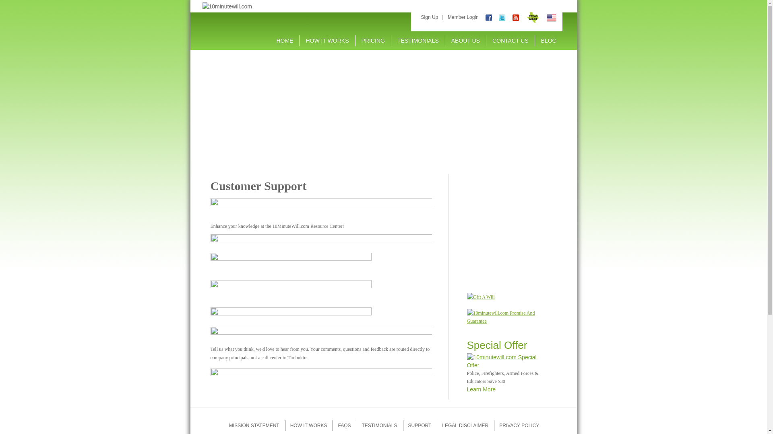  I want to click on SUPPORT, so click(420, 426).